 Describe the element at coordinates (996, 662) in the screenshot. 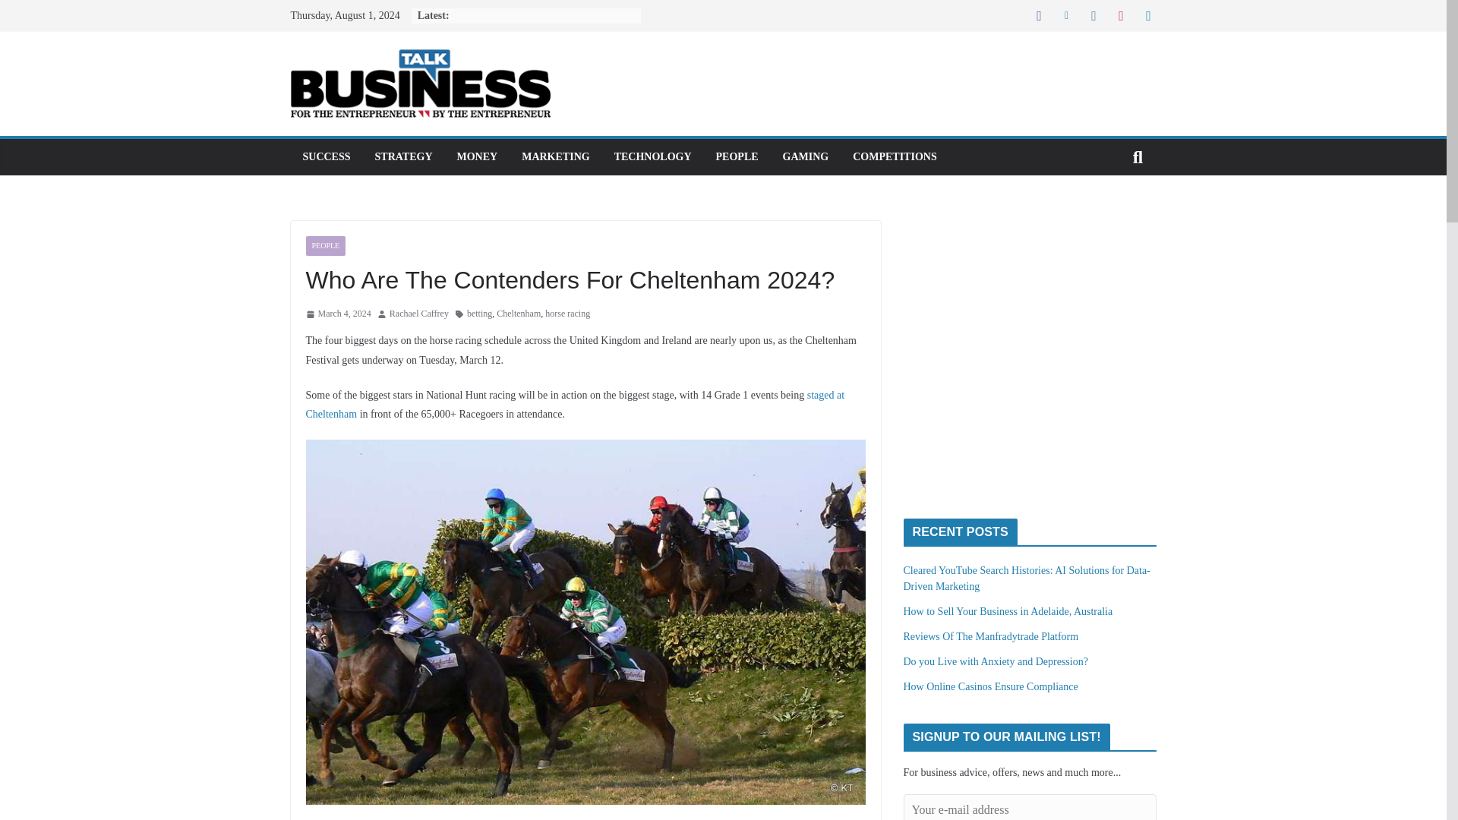

I see `Do you Live with Anxiety and Depression?` at that location.